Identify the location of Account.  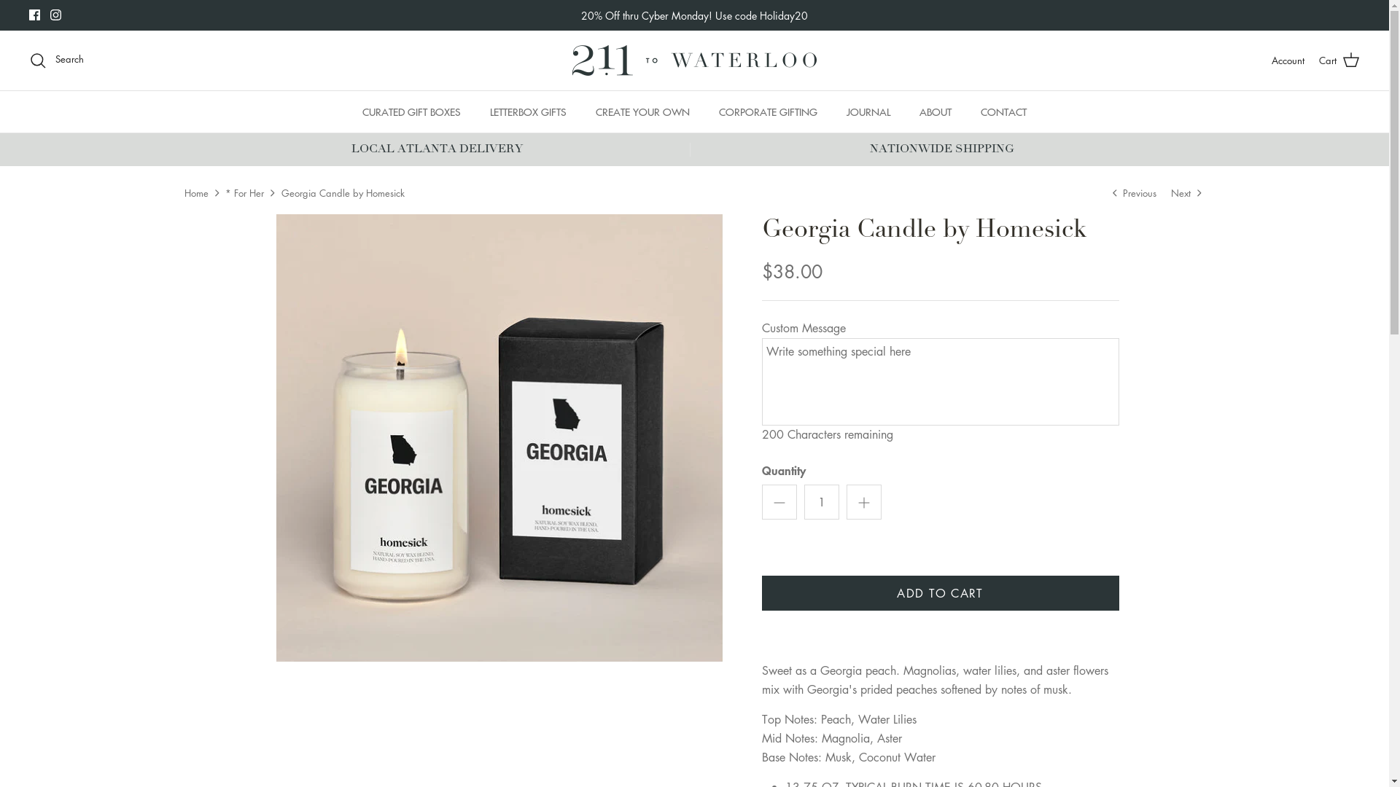
(1288, 61).